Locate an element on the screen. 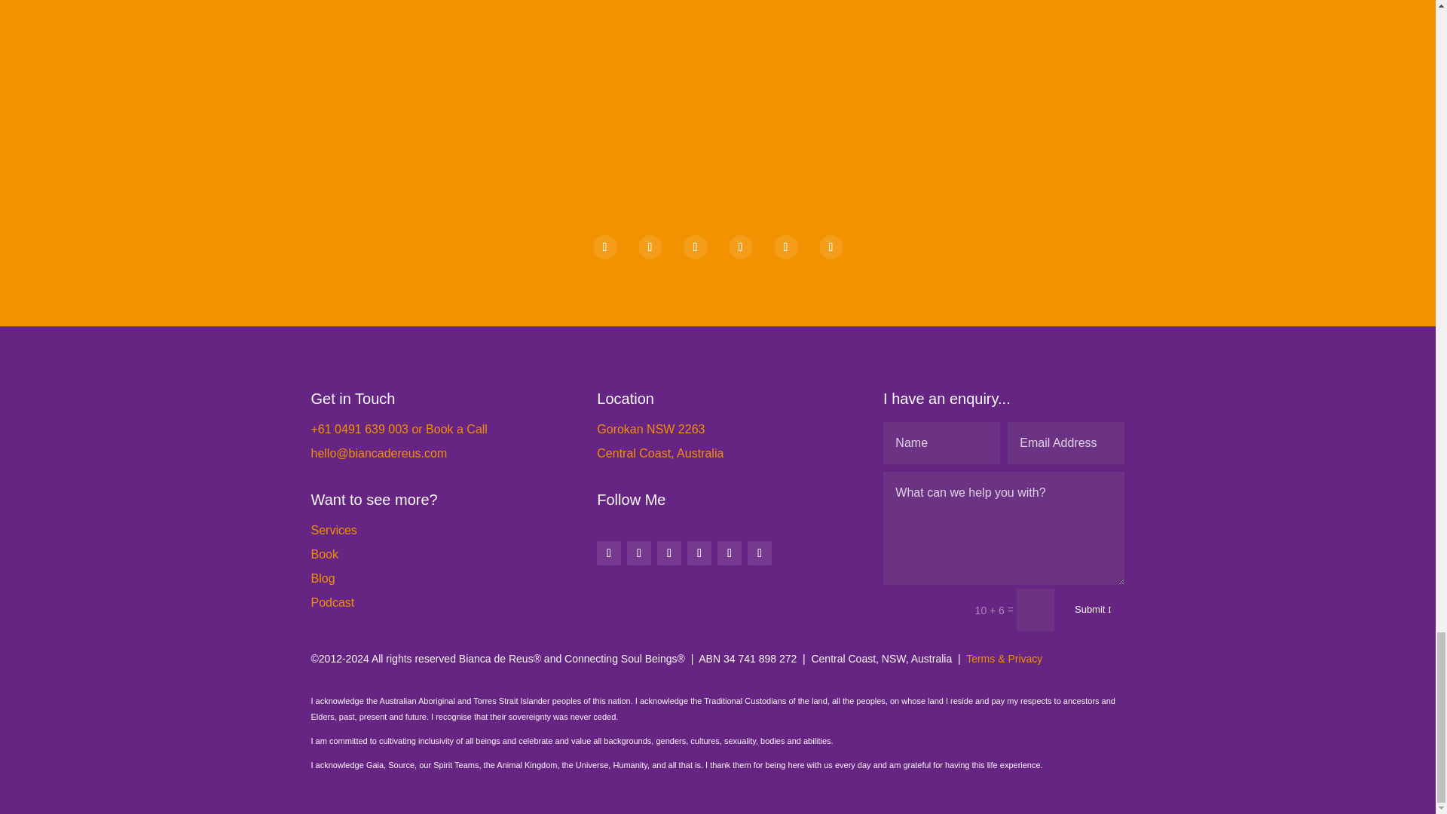 This screenshot has width=1447, height=814. Follow on Youtube is located at coordinates (730, 553).